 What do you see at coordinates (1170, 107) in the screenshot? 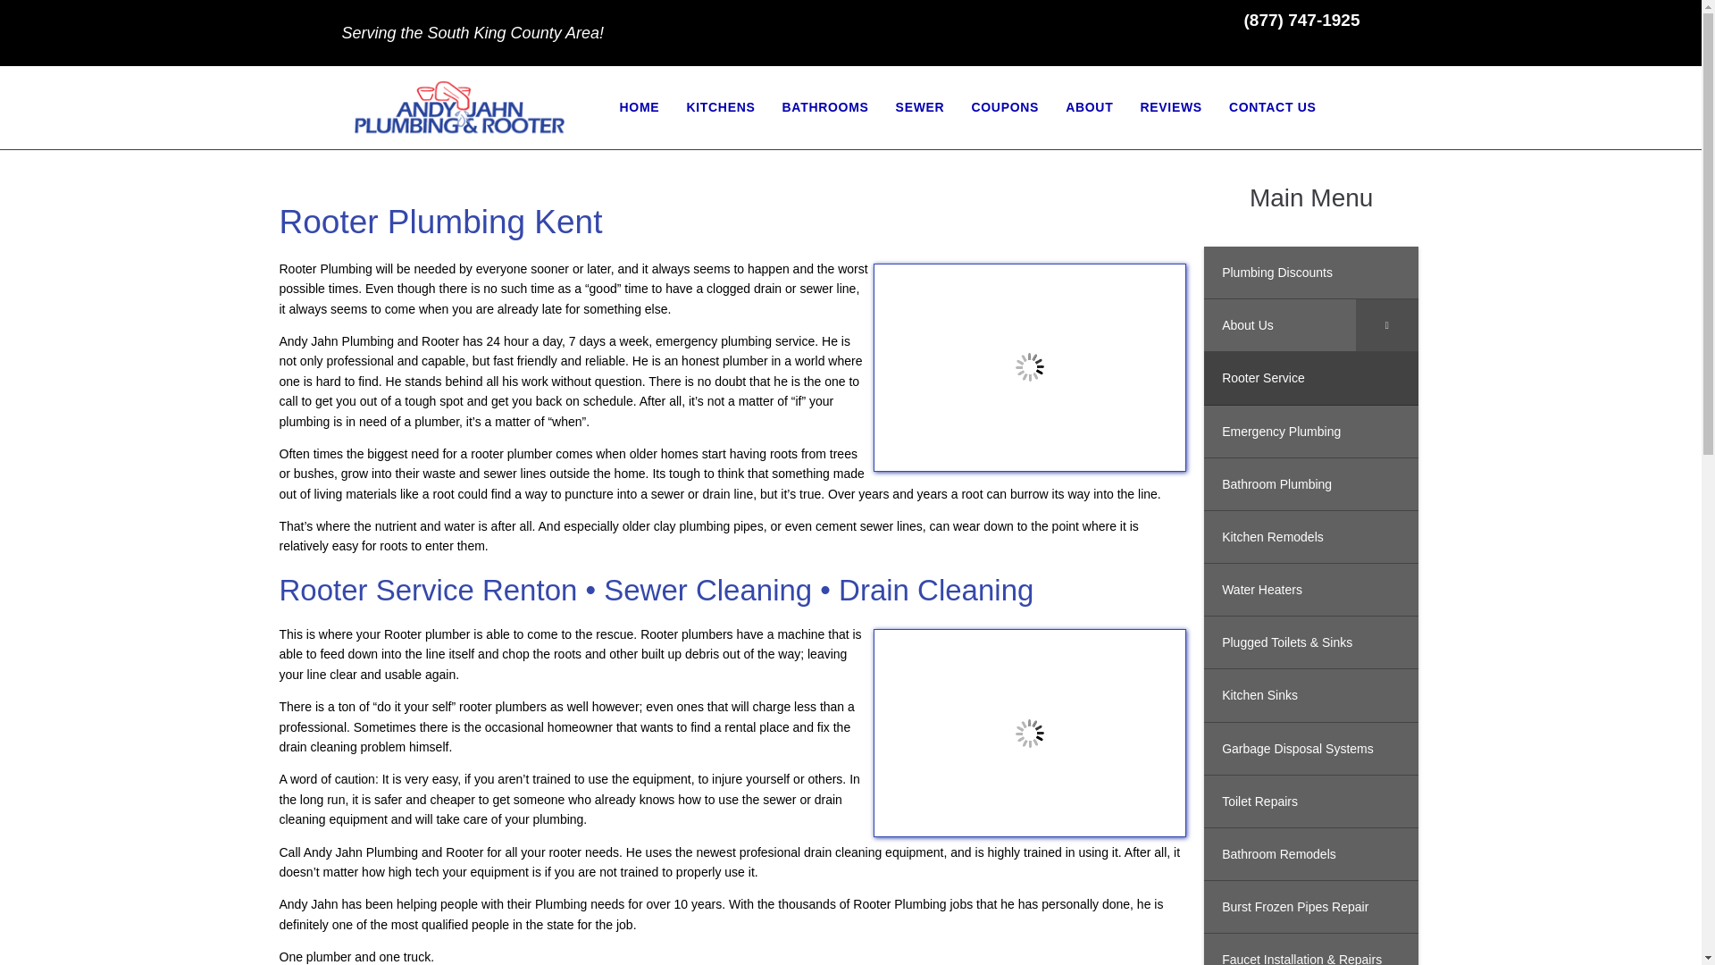
I see `REVIEWS` at bounding box center [1170, 107].